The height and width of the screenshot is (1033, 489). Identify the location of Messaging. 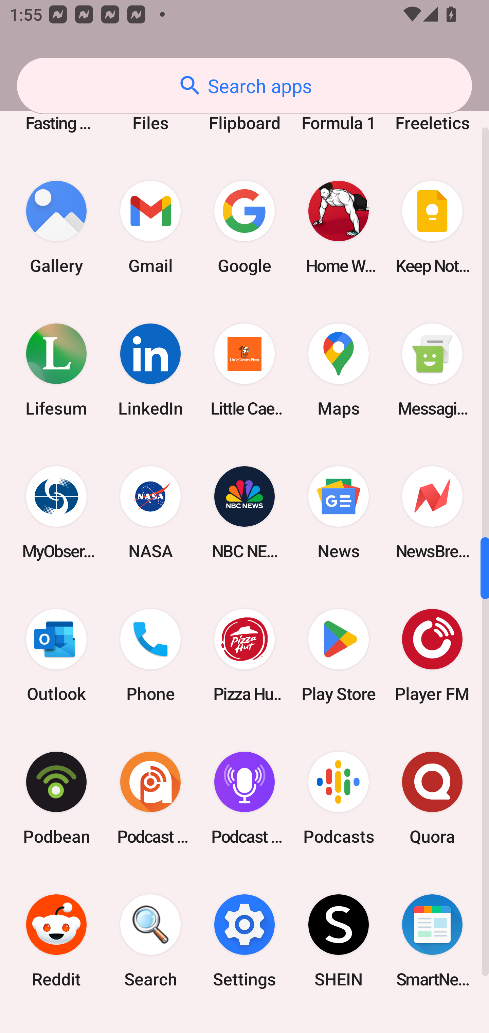
(432, 370).